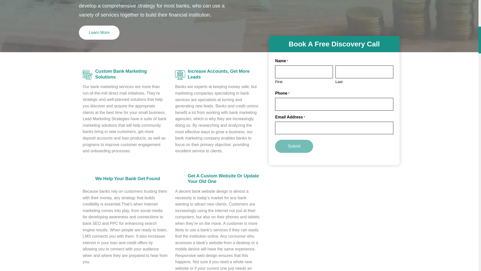  Describe the element at coordinates (334, 44) in the screenshot. I see `Book A Free Discovery Call` at that location.